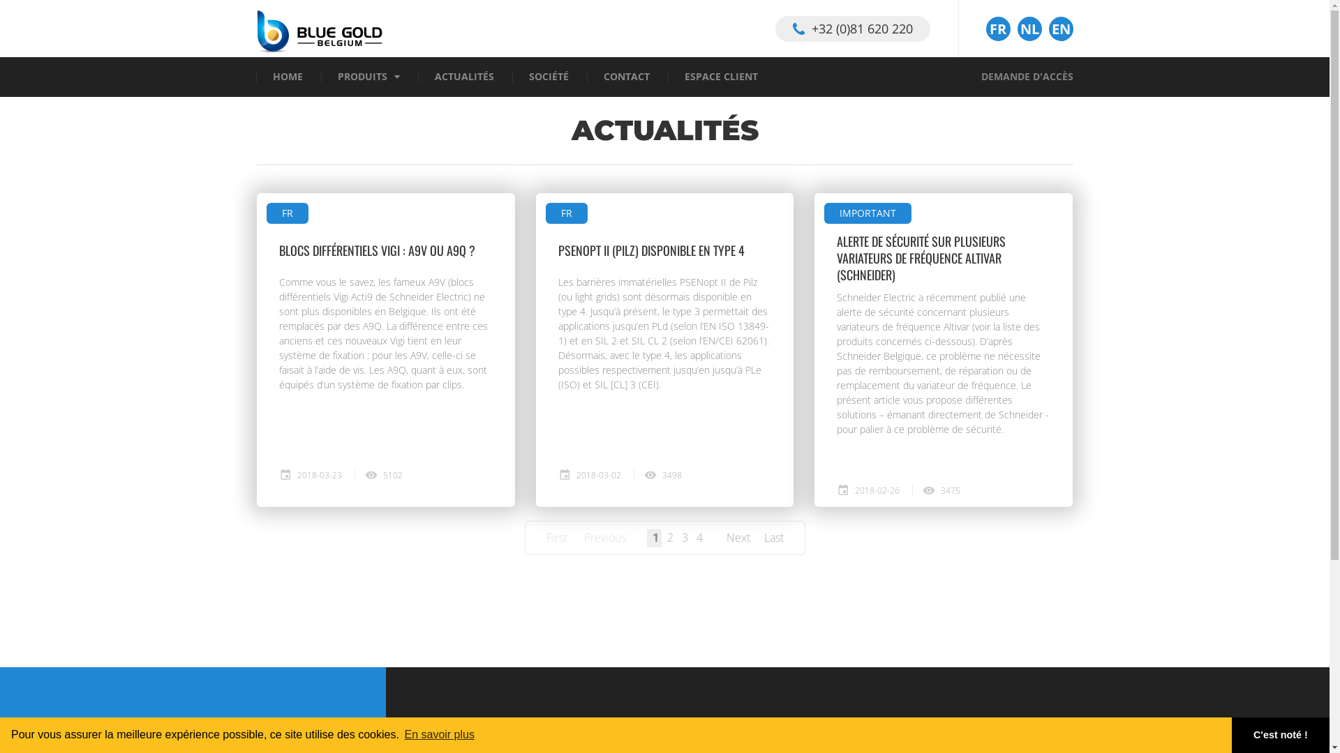 Image resolution: width=1340 pixels, height=753 pixels. What do you see at coordinates (363, 77) in the screenshot?
I see `PRODUITS` at bounding box center [363, 77].